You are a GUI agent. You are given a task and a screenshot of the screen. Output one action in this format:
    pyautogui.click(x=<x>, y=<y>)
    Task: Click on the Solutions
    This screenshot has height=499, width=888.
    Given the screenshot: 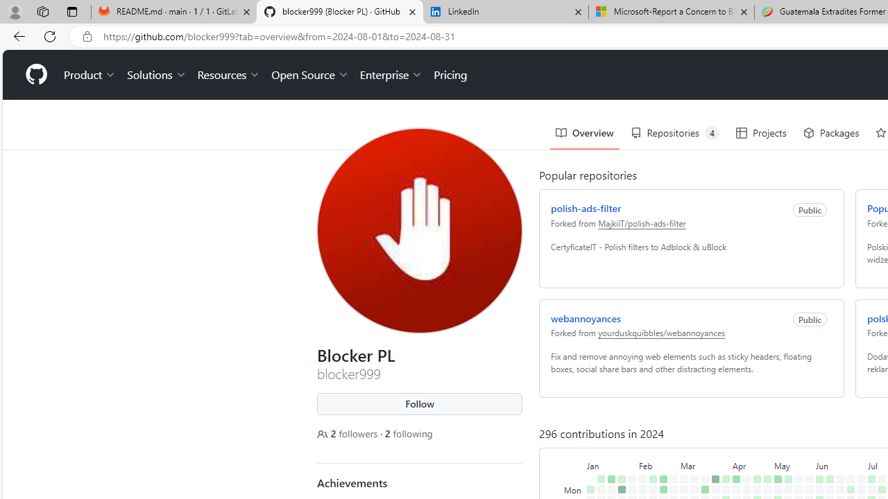 What is the action you would take?
    pyautogui.click(x=157, y=75)
    